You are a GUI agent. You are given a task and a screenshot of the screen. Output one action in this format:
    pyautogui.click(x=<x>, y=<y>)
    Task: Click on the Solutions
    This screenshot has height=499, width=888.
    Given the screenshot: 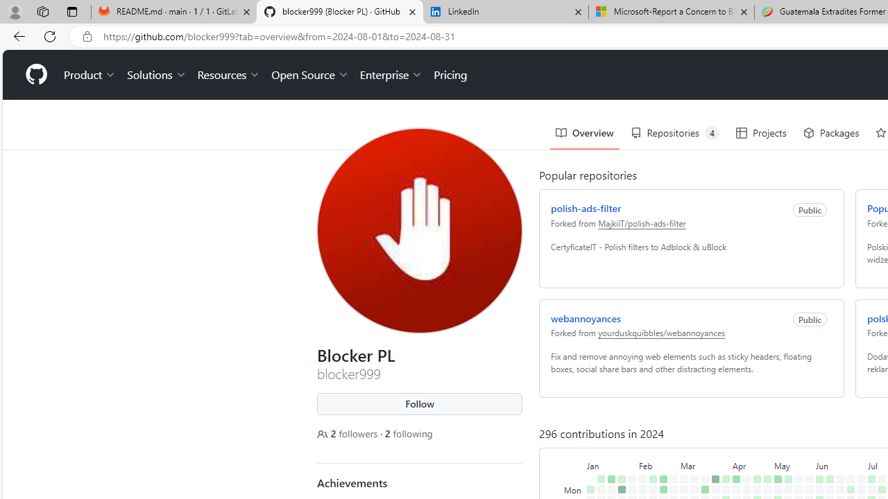 What is the action you would take?
    pyautogui.click(x=157, y=75)
    